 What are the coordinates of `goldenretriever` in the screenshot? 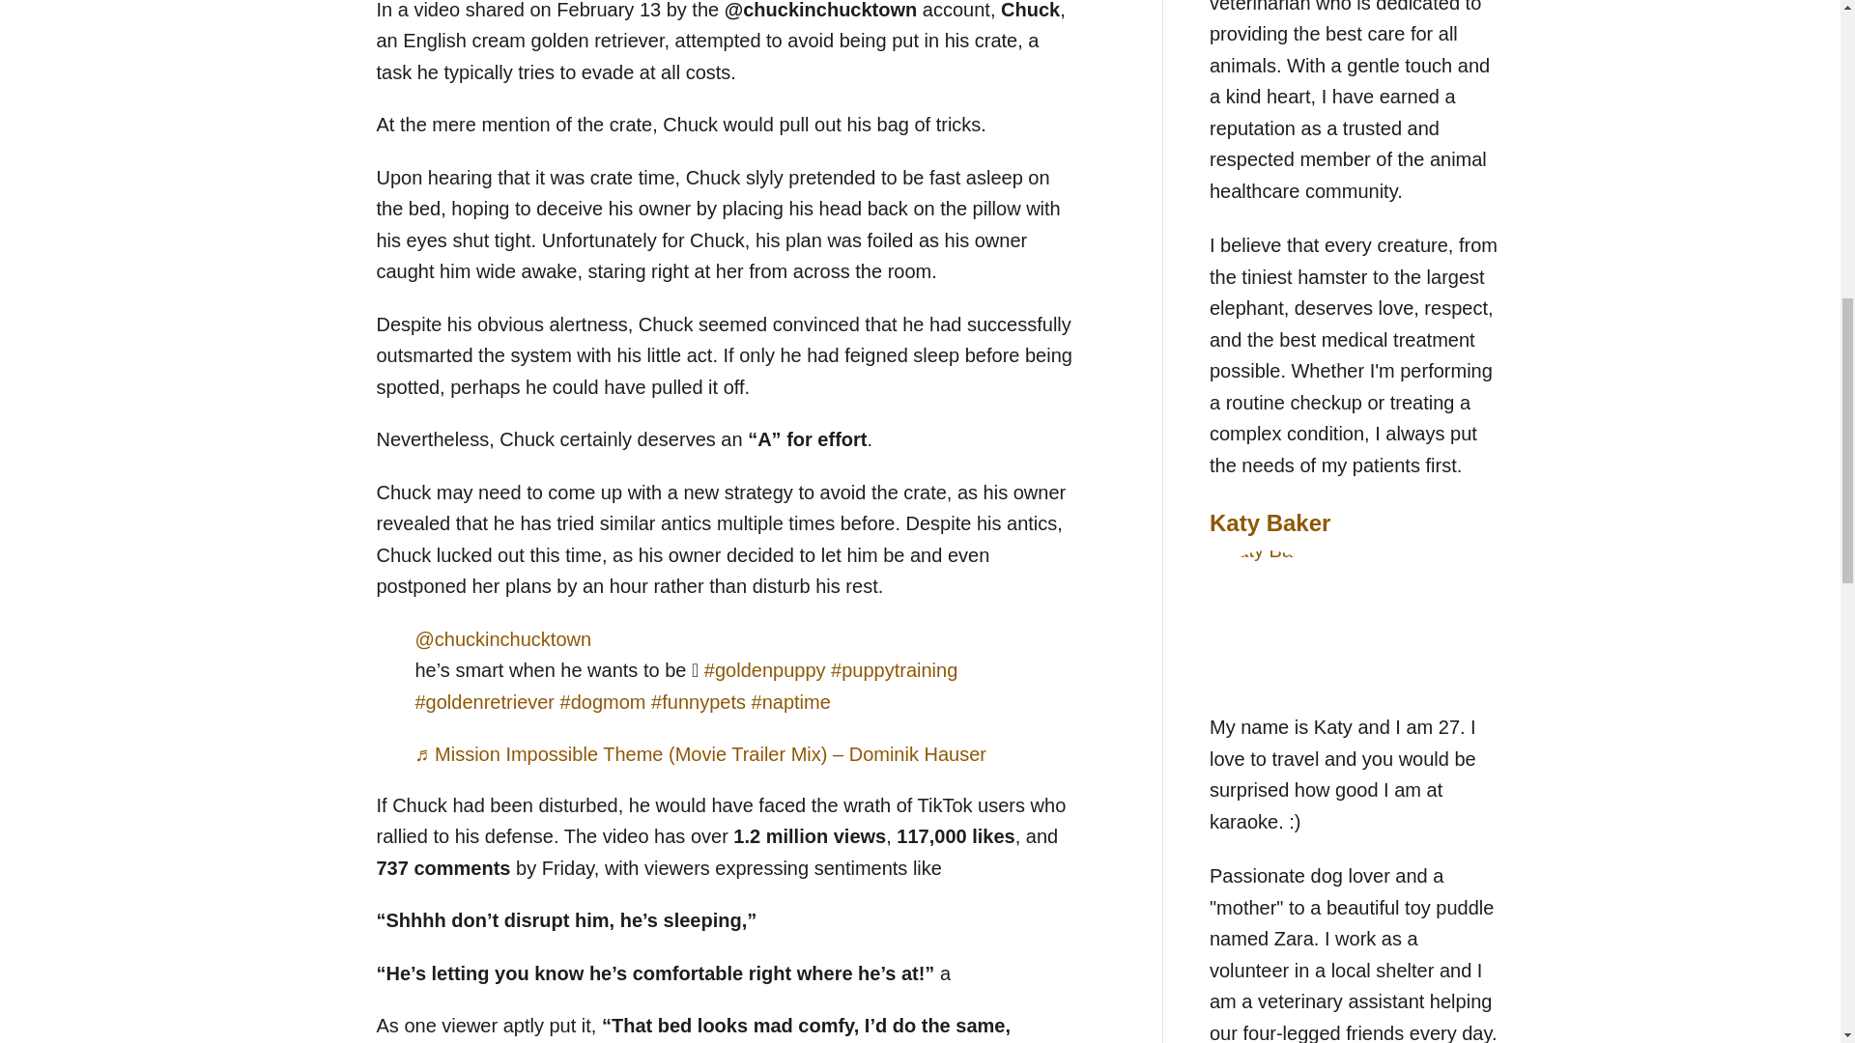 It's located at (485, 701).